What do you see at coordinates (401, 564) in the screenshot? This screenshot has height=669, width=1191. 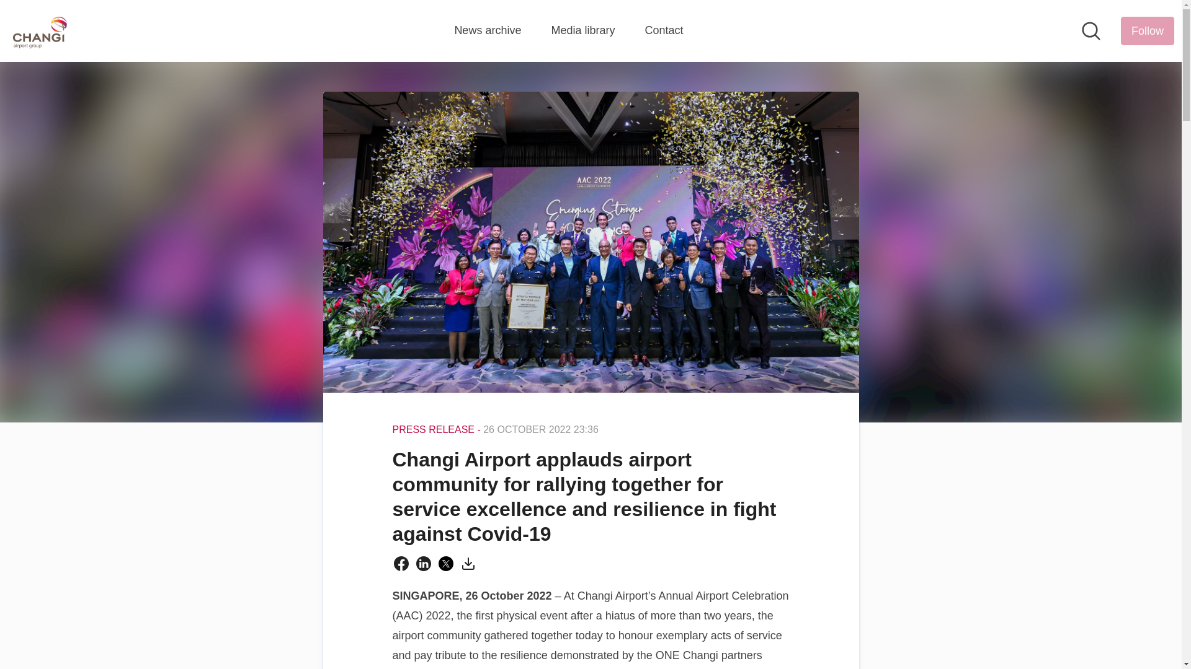 I see `Share on Facebook` at bounding box center [401, 564].